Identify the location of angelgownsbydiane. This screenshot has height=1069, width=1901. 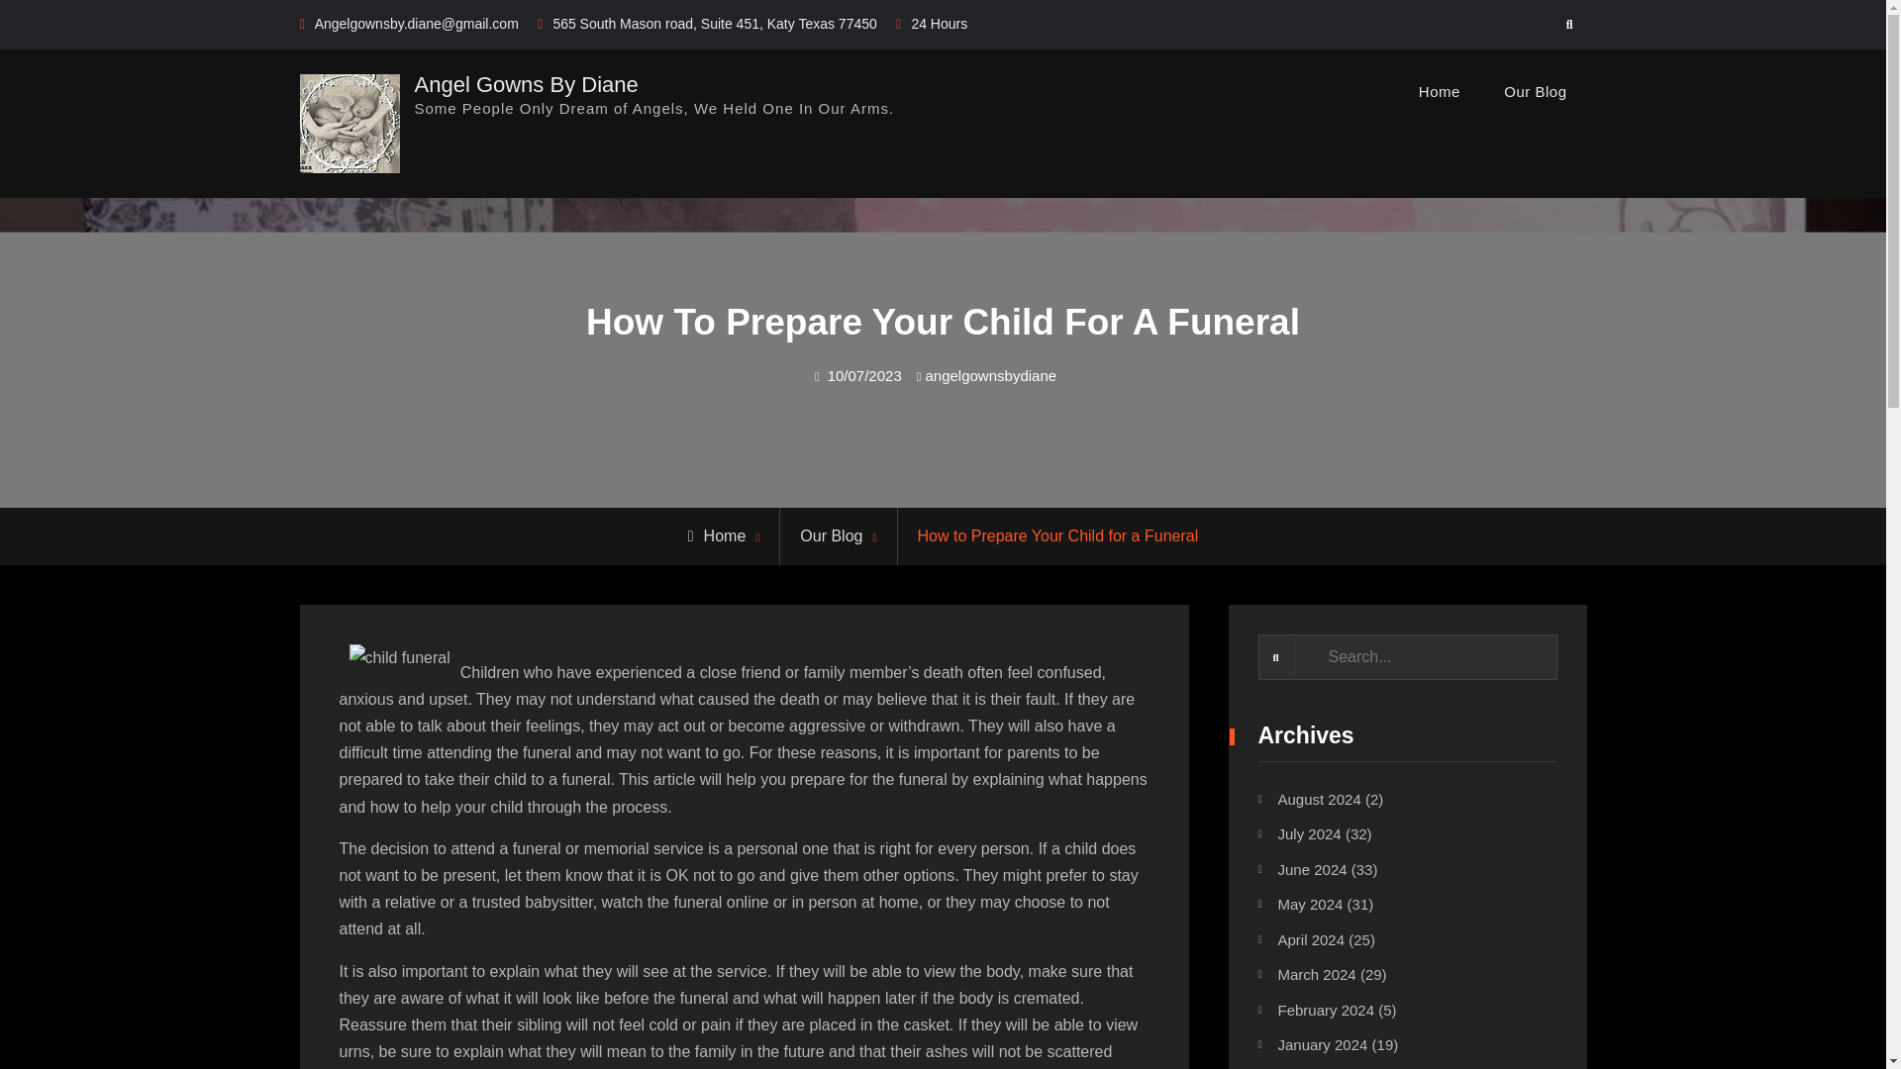
(990, 375).